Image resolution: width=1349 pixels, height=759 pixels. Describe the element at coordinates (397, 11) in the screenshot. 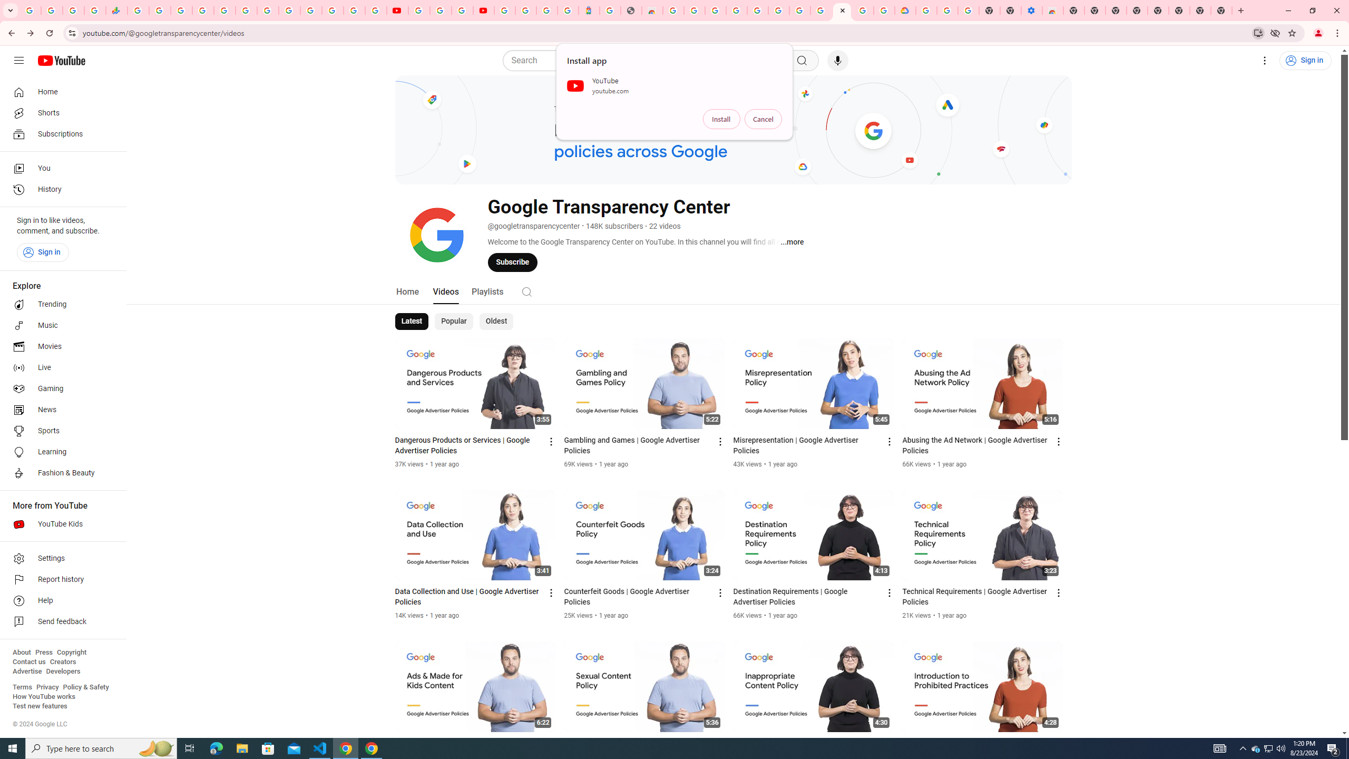

I see `YouTube` at that location.